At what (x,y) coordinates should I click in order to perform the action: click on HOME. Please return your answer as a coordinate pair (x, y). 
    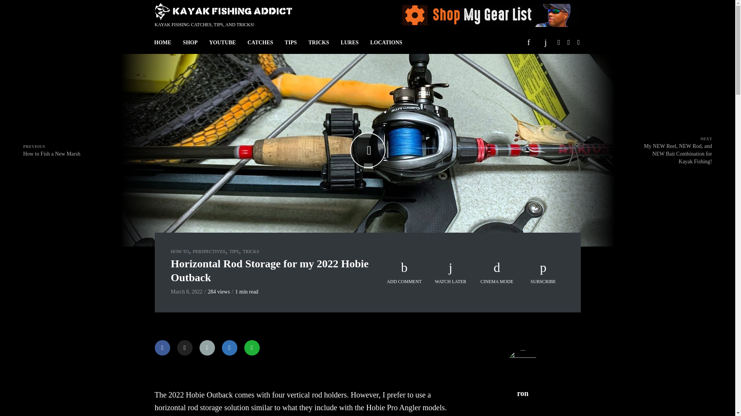
    Looking at the image, I should click on (162, 42).